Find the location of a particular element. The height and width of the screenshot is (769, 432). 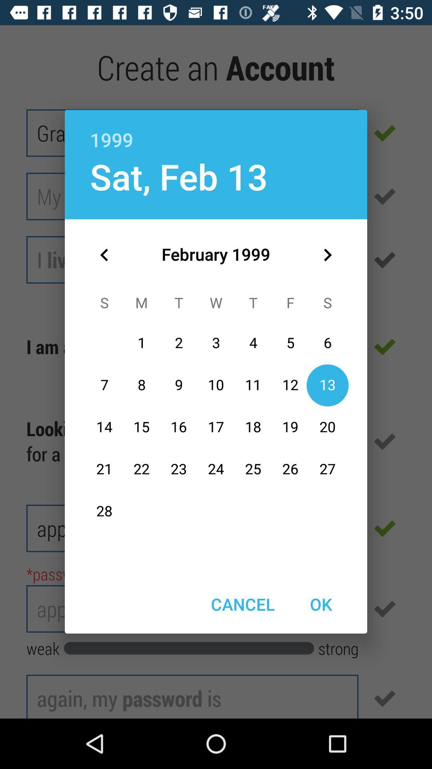

choose the 1999 is located at coordinates (216, 131).